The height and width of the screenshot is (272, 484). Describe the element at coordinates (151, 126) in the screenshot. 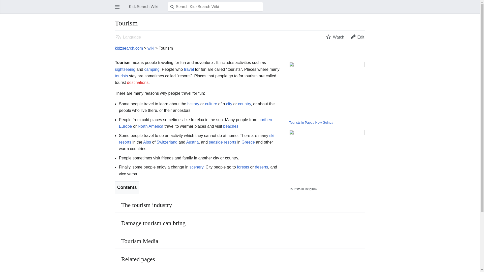

I see `North America` at that location.